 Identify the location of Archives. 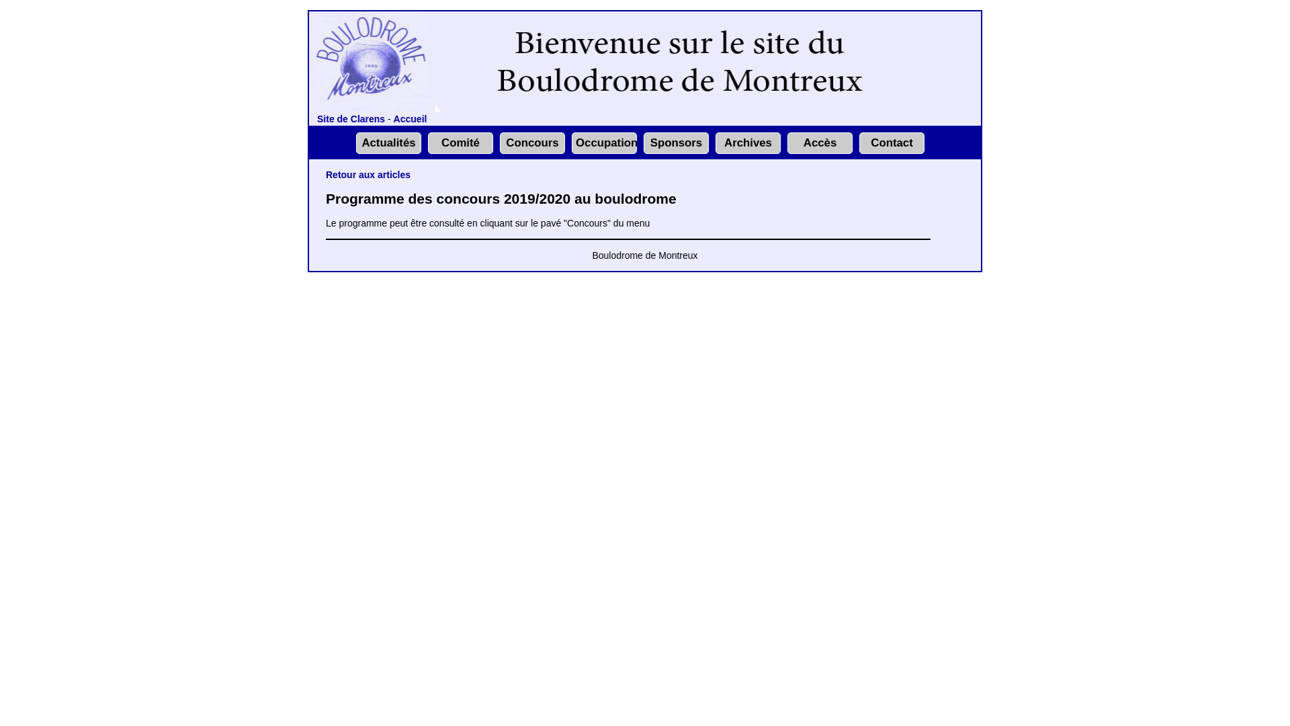
(748, 143).